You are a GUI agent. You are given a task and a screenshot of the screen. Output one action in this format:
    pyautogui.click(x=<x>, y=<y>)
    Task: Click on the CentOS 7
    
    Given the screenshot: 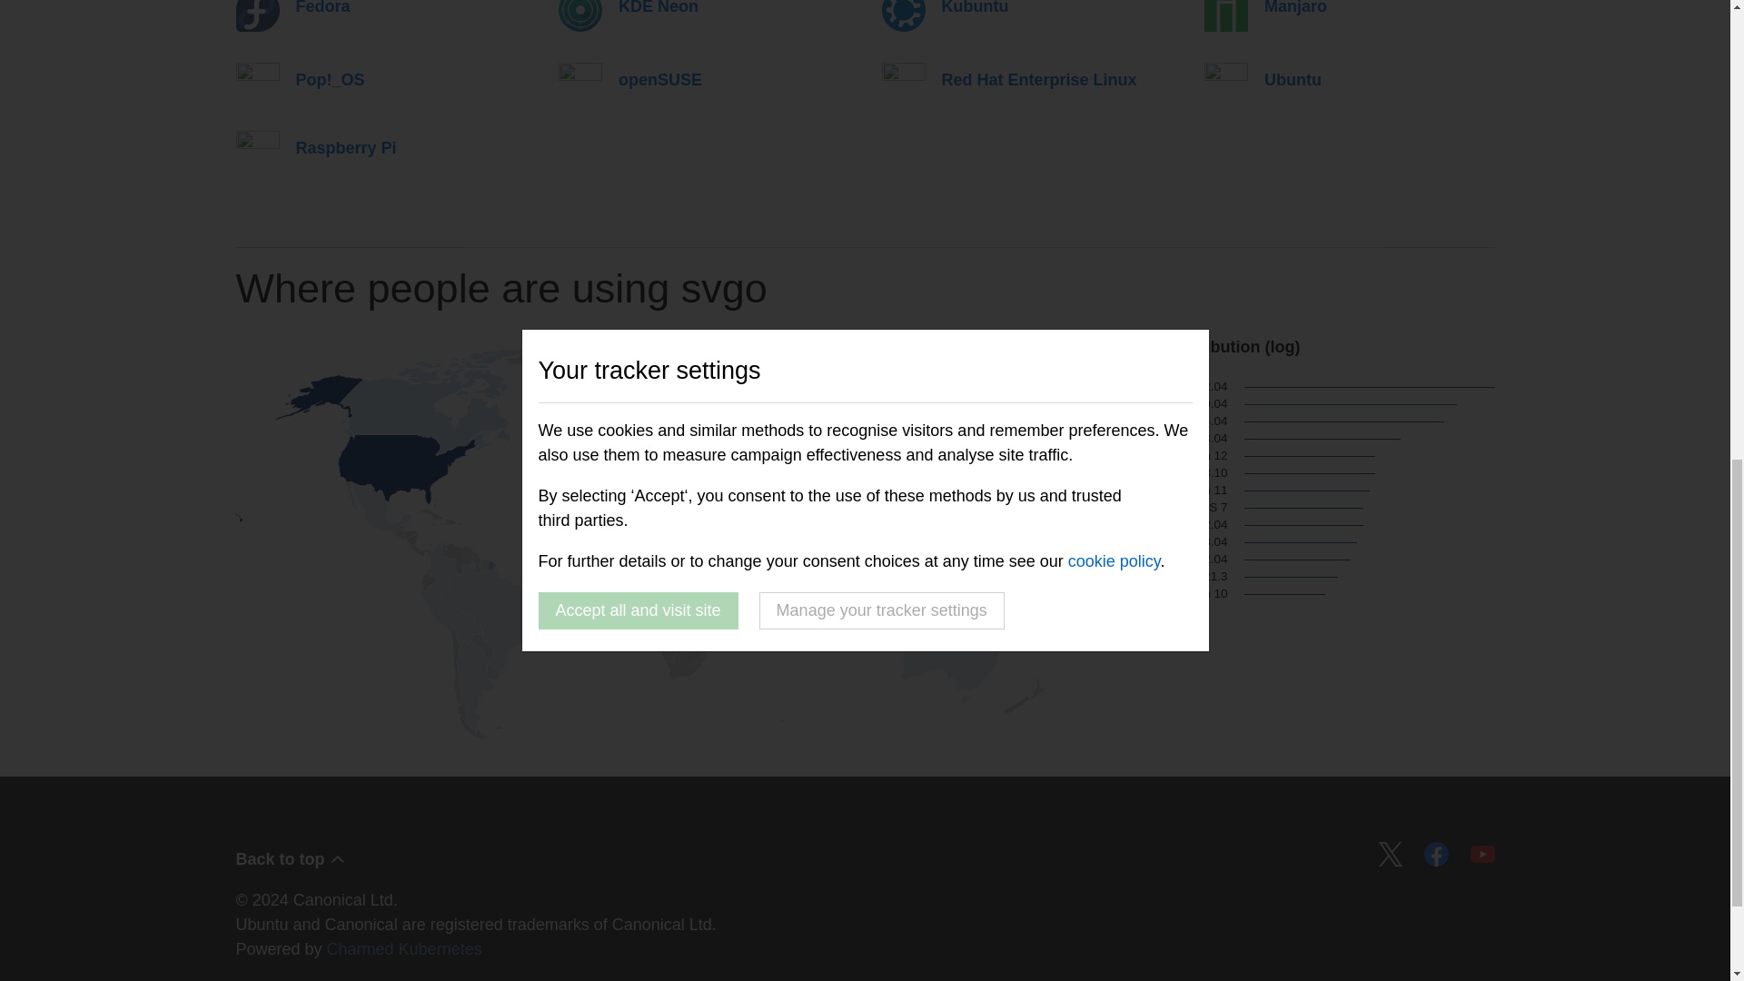 What is the action you would take?
    pyautogui.click(x=1162, y=507)
    